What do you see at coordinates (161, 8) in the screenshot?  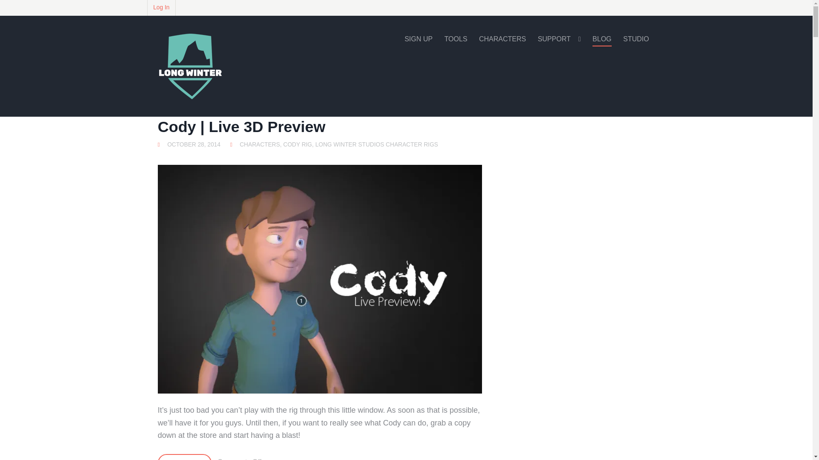 I see `Log In` at bounding box center [161, 8].